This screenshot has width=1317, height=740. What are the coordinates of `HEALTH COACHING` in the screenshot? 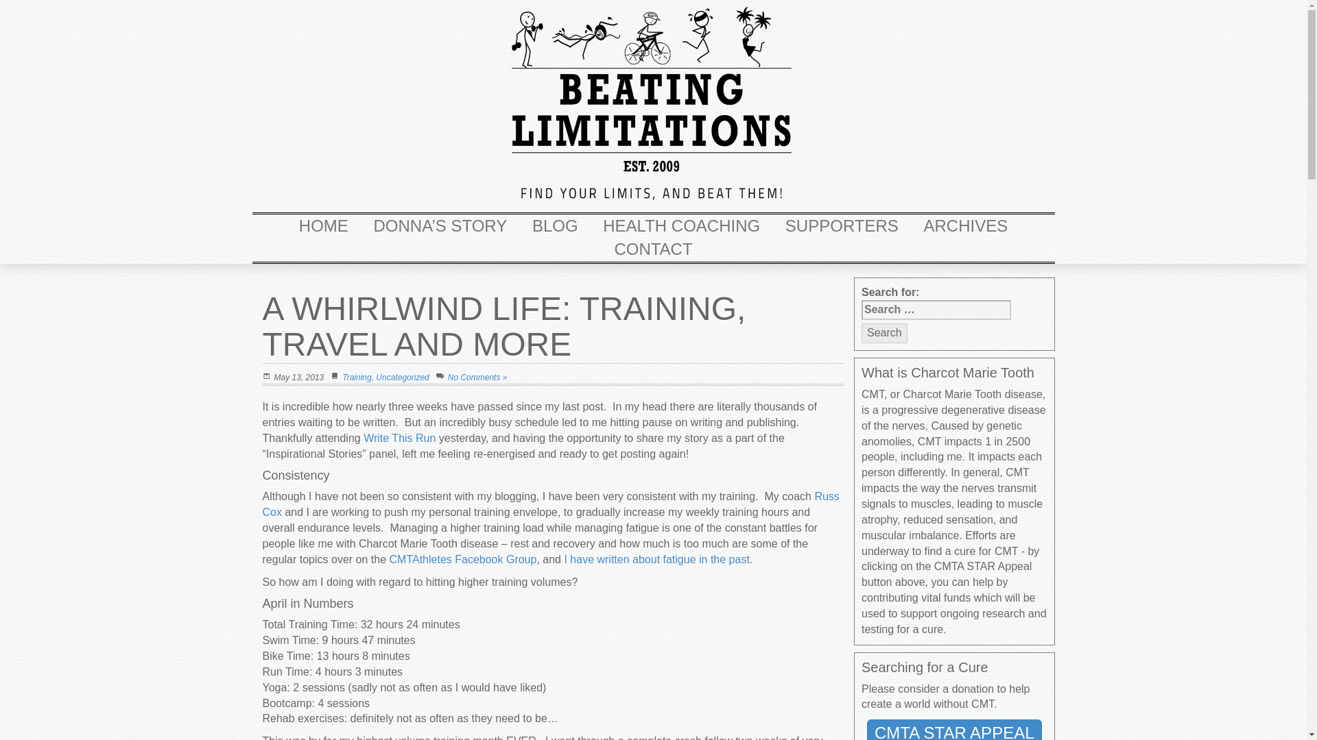 It's located at (682, 225).